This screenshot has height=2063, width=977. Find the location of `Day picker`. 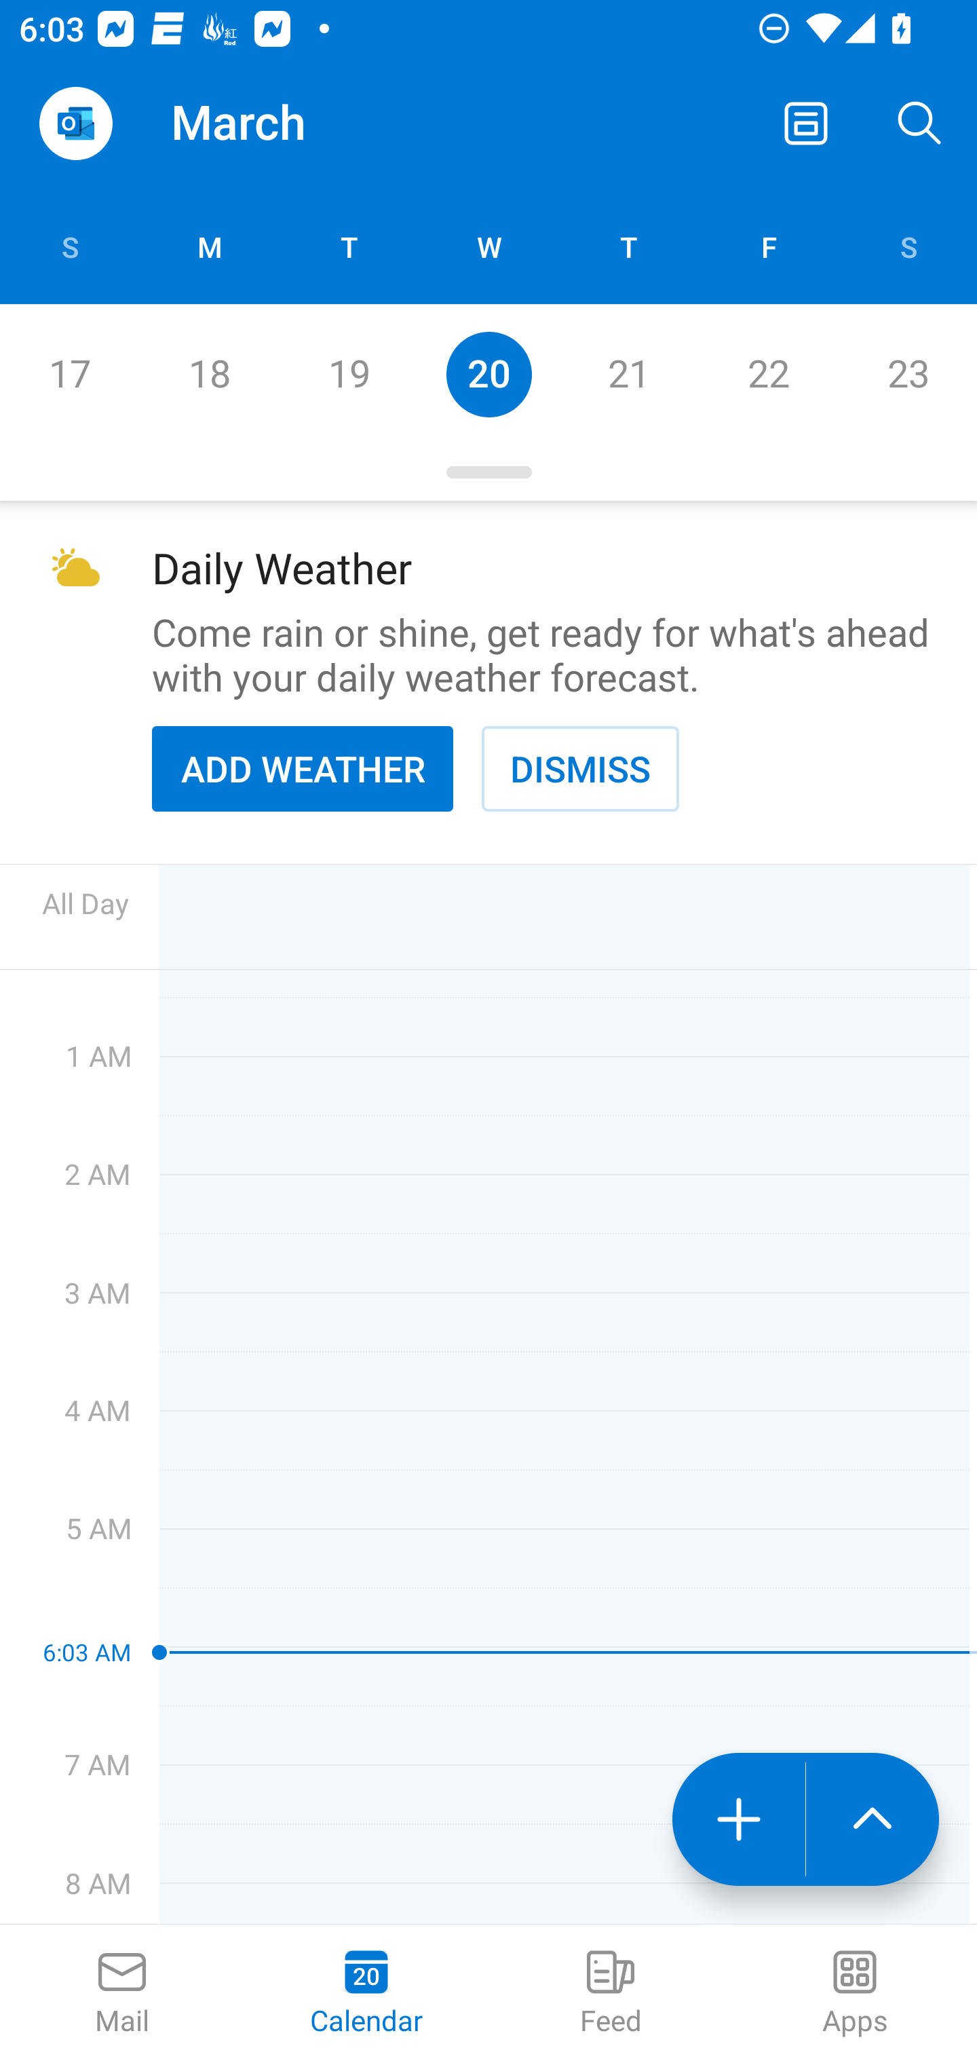

Day picker is located at coordinates (488, 472).